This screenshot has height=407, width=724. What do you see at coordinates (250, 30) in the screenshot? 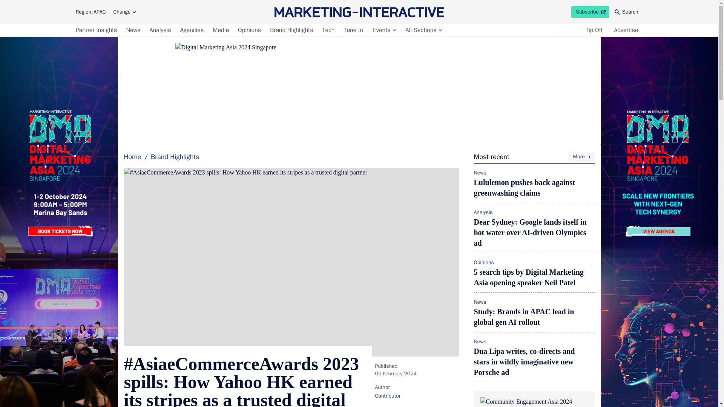
I see `Opinions` at bounding box center [250, 30].